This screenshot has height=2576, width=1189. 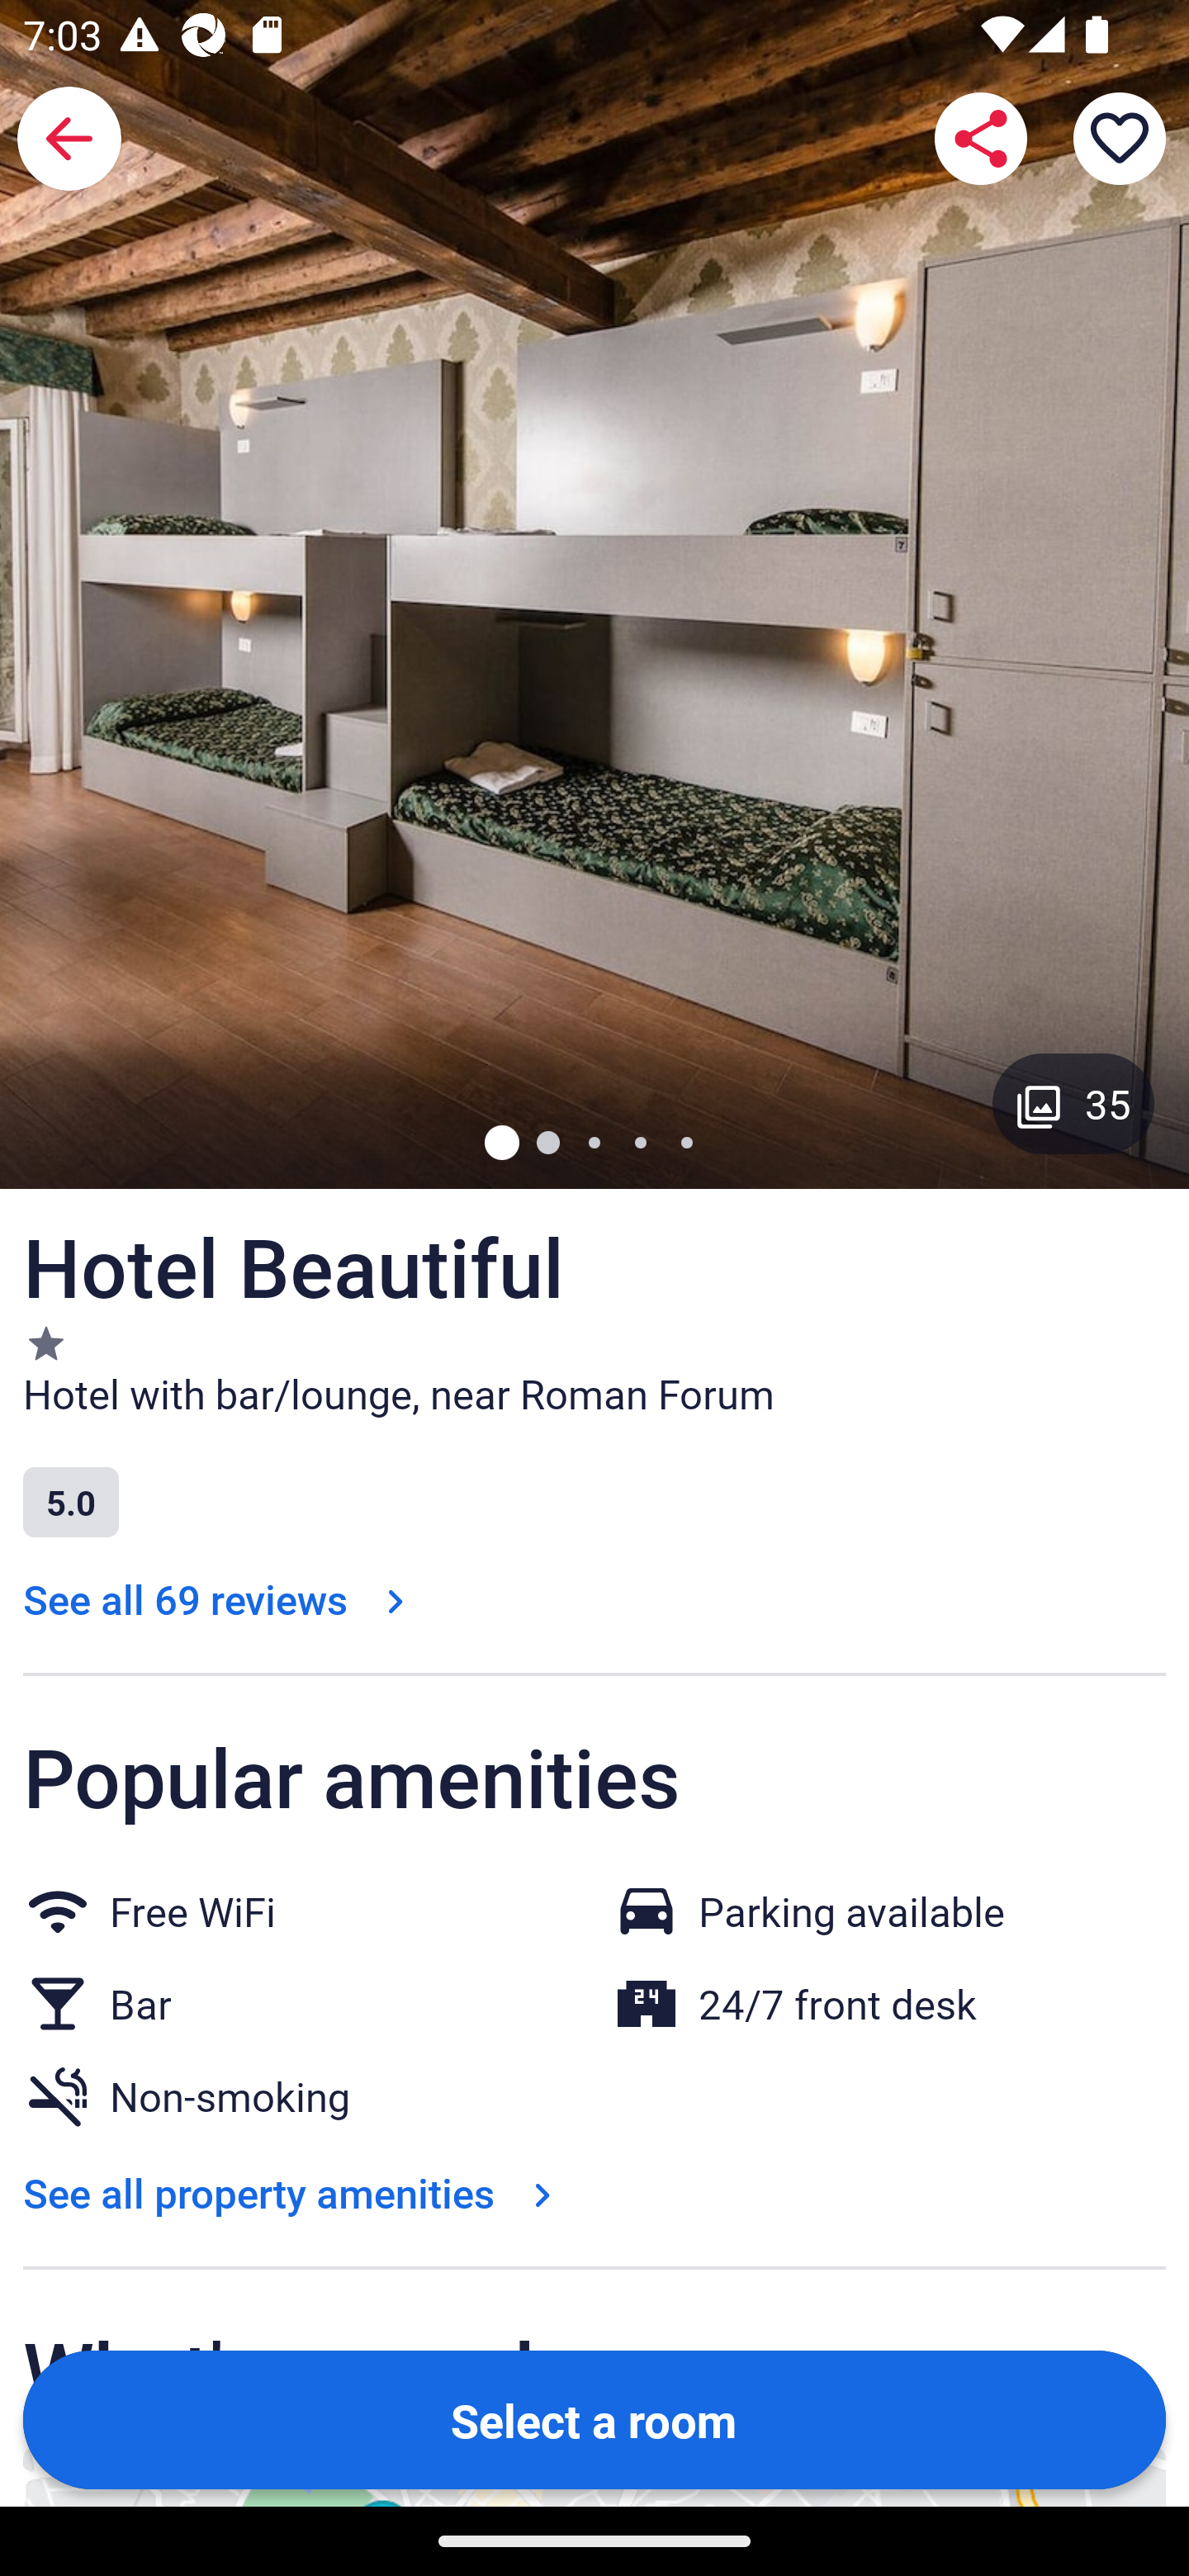 I want to click on Gallery button with 35 images, so click(x=1073, y=1103).